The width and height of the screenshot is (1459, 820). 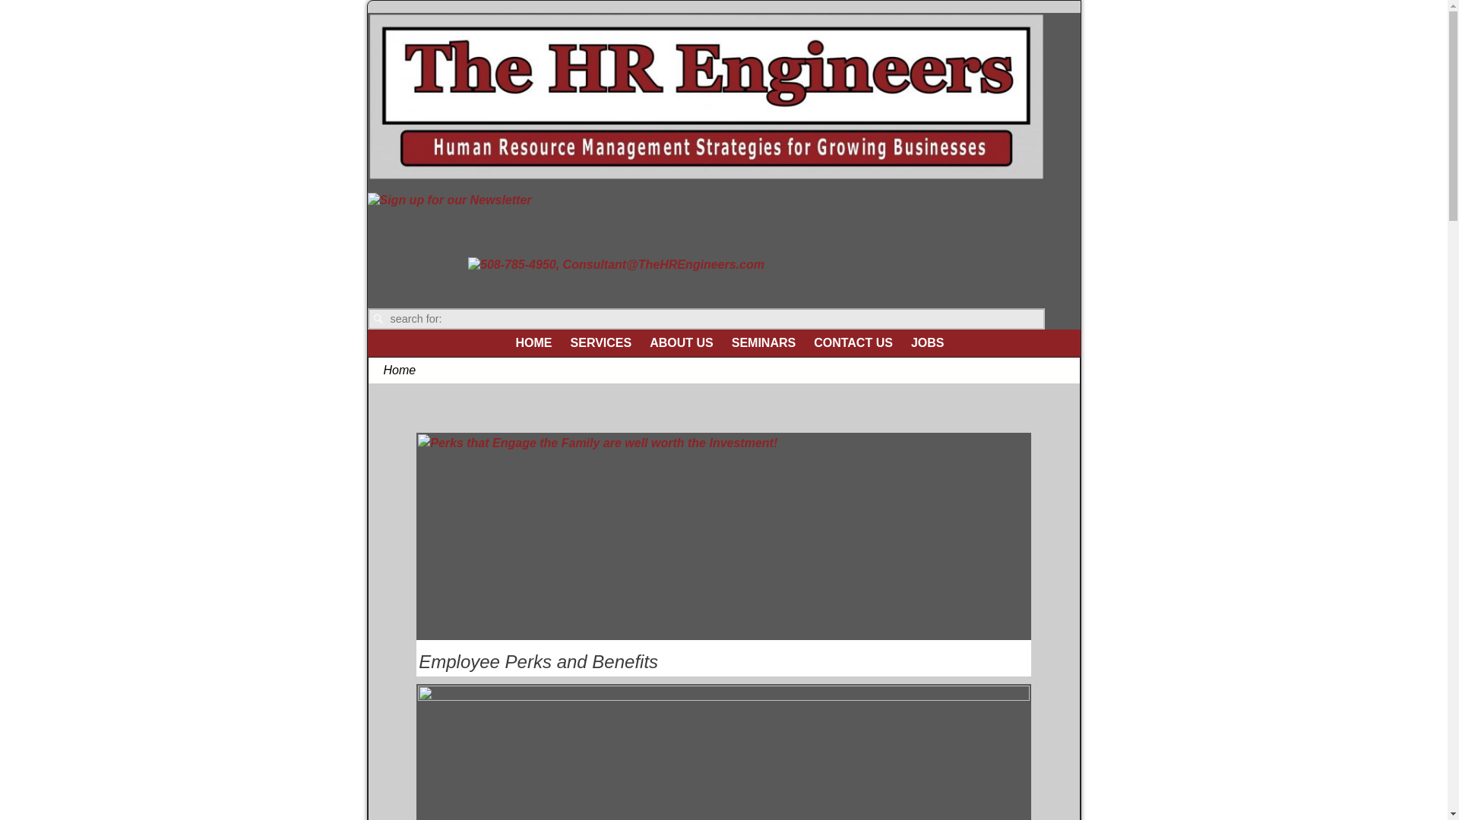 I want to click on Job Listings from Our Clients, so click(x=927, y=342).